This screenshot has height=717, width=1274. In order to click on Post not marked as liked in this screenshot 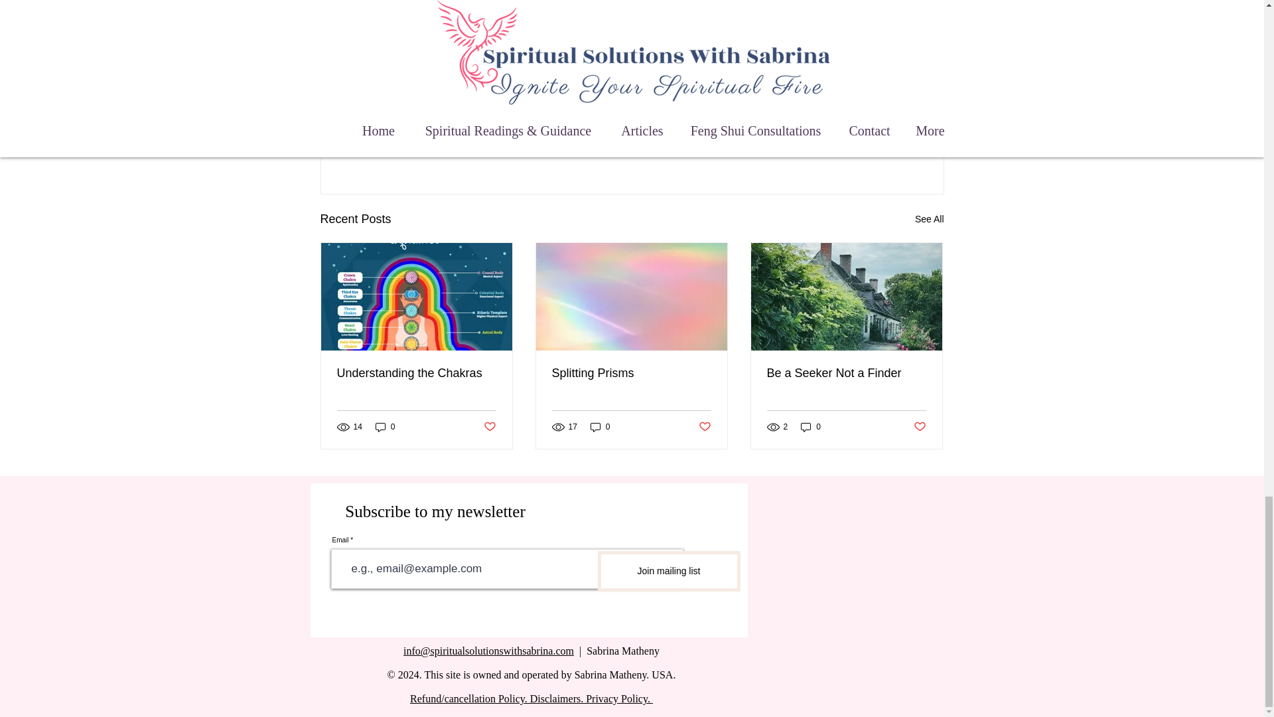, I will do `click(871, 147)`.